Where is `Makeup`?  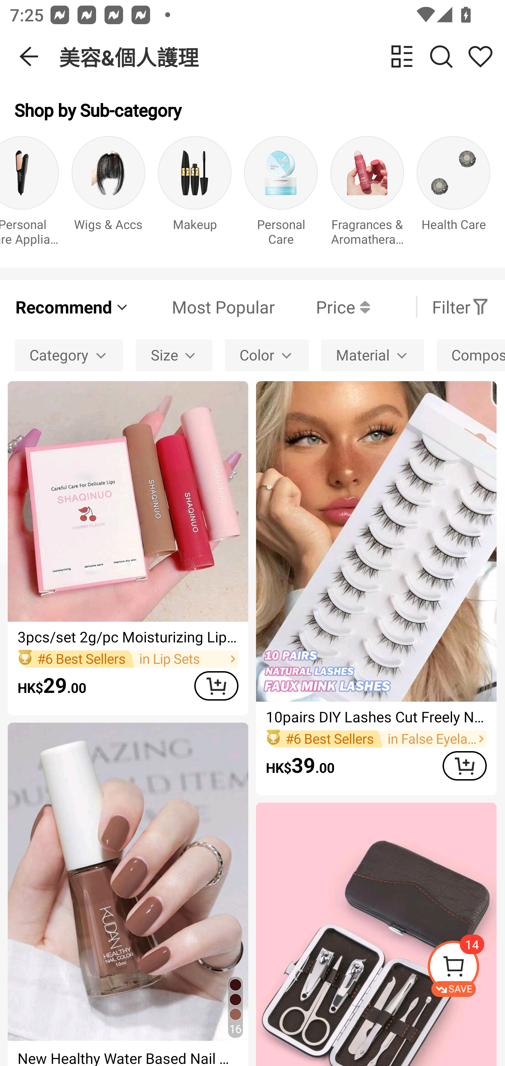
Makeup is located at coordinates (194, 194).